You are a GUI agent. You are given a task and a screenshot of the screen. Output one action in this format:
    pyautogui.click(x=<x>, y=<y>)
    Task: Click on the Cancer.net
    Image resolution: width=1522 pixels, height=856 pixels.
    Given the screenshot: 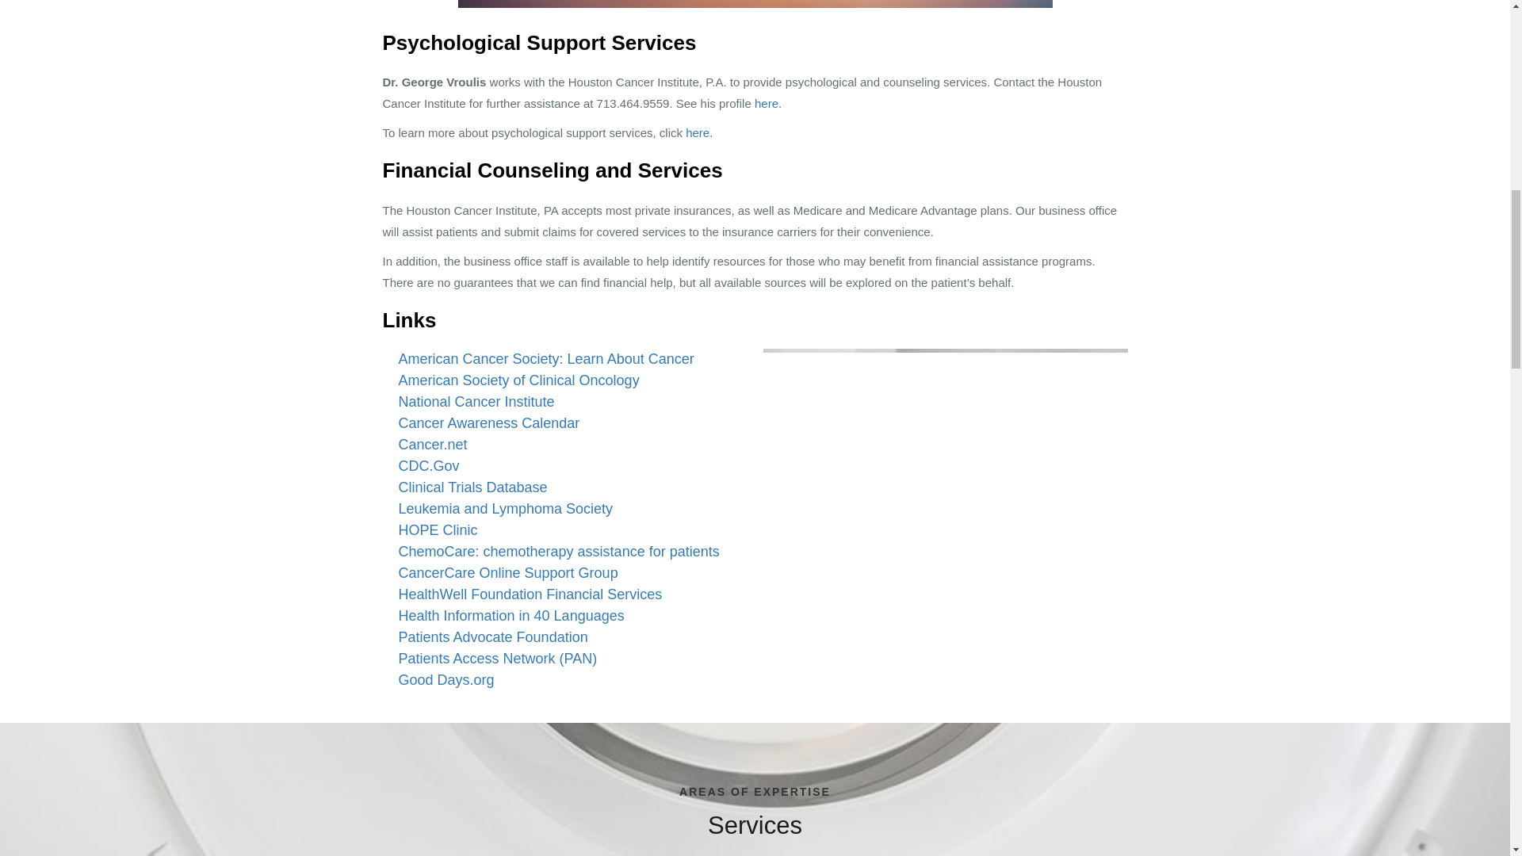 What is the action you would take?
    pyautogui.click(x=432, y=444)
    